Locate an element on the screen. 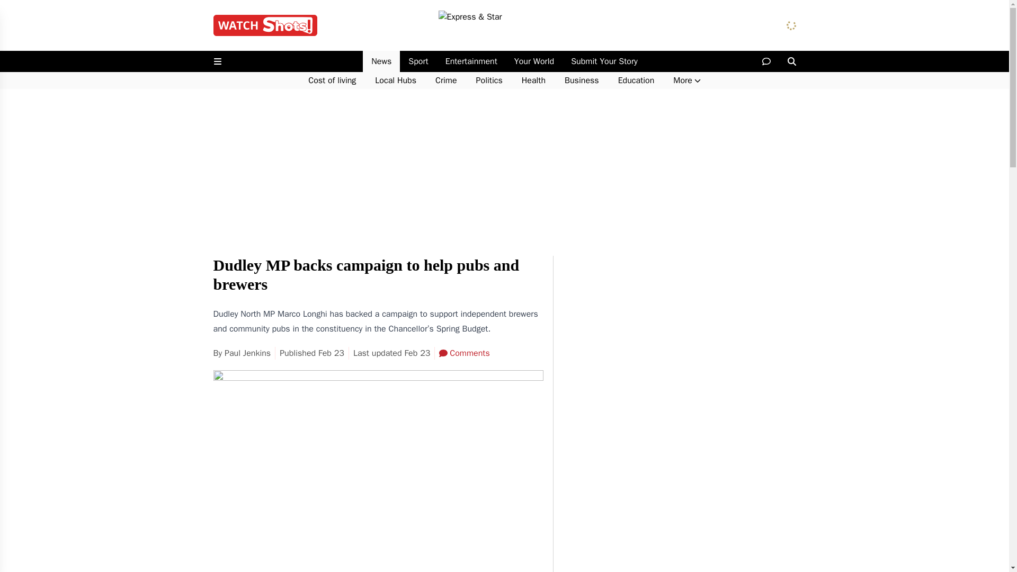 The image size is (1017, 572). Your World is located at coordinates (534, 61).